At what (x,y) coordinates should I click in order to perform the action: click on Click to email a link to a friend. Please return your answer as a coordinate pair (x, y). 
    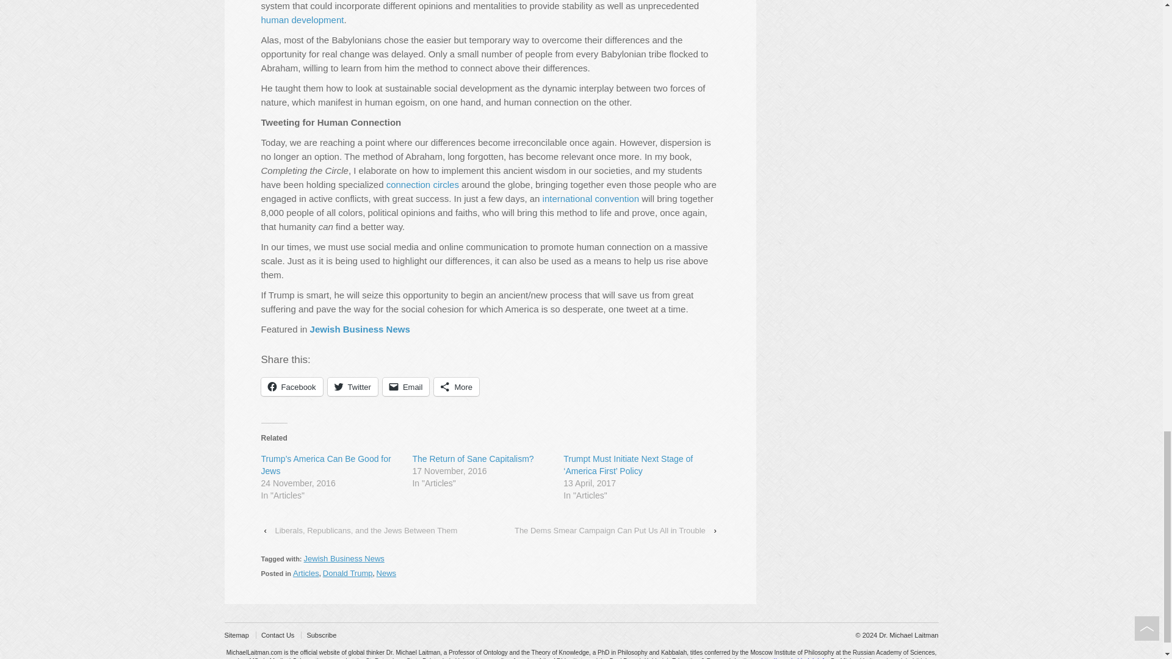
    Looking at the image, I should click on (407, 387).